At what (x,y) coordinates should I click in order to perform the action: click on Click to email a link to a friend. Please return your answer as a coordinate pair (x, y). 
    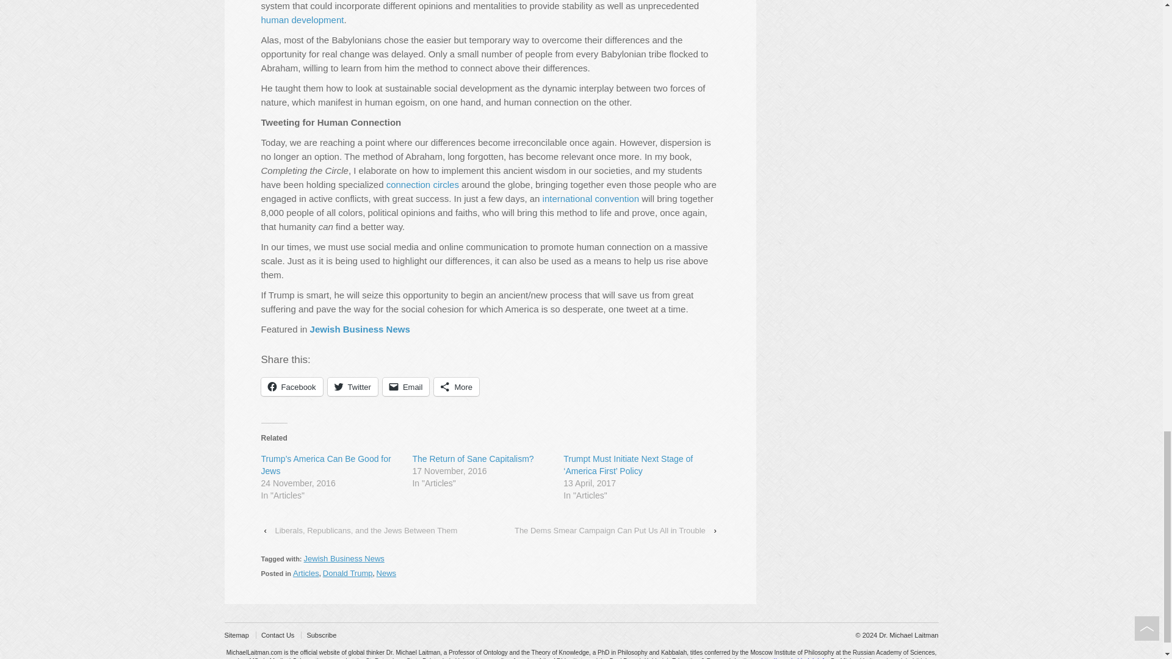
    Looking at the image, I should click on (407, 387).